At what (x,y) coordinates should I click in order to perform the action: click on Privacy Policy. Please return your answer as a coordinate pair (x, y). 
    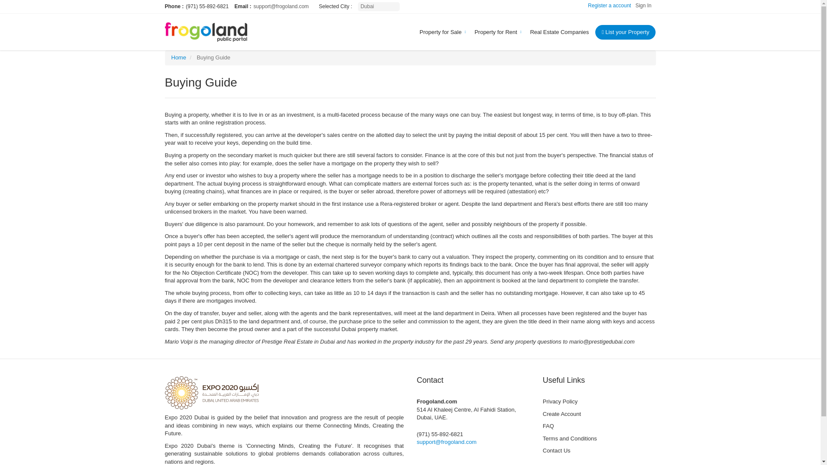
    Looking at the image, I should click on (599, 402).